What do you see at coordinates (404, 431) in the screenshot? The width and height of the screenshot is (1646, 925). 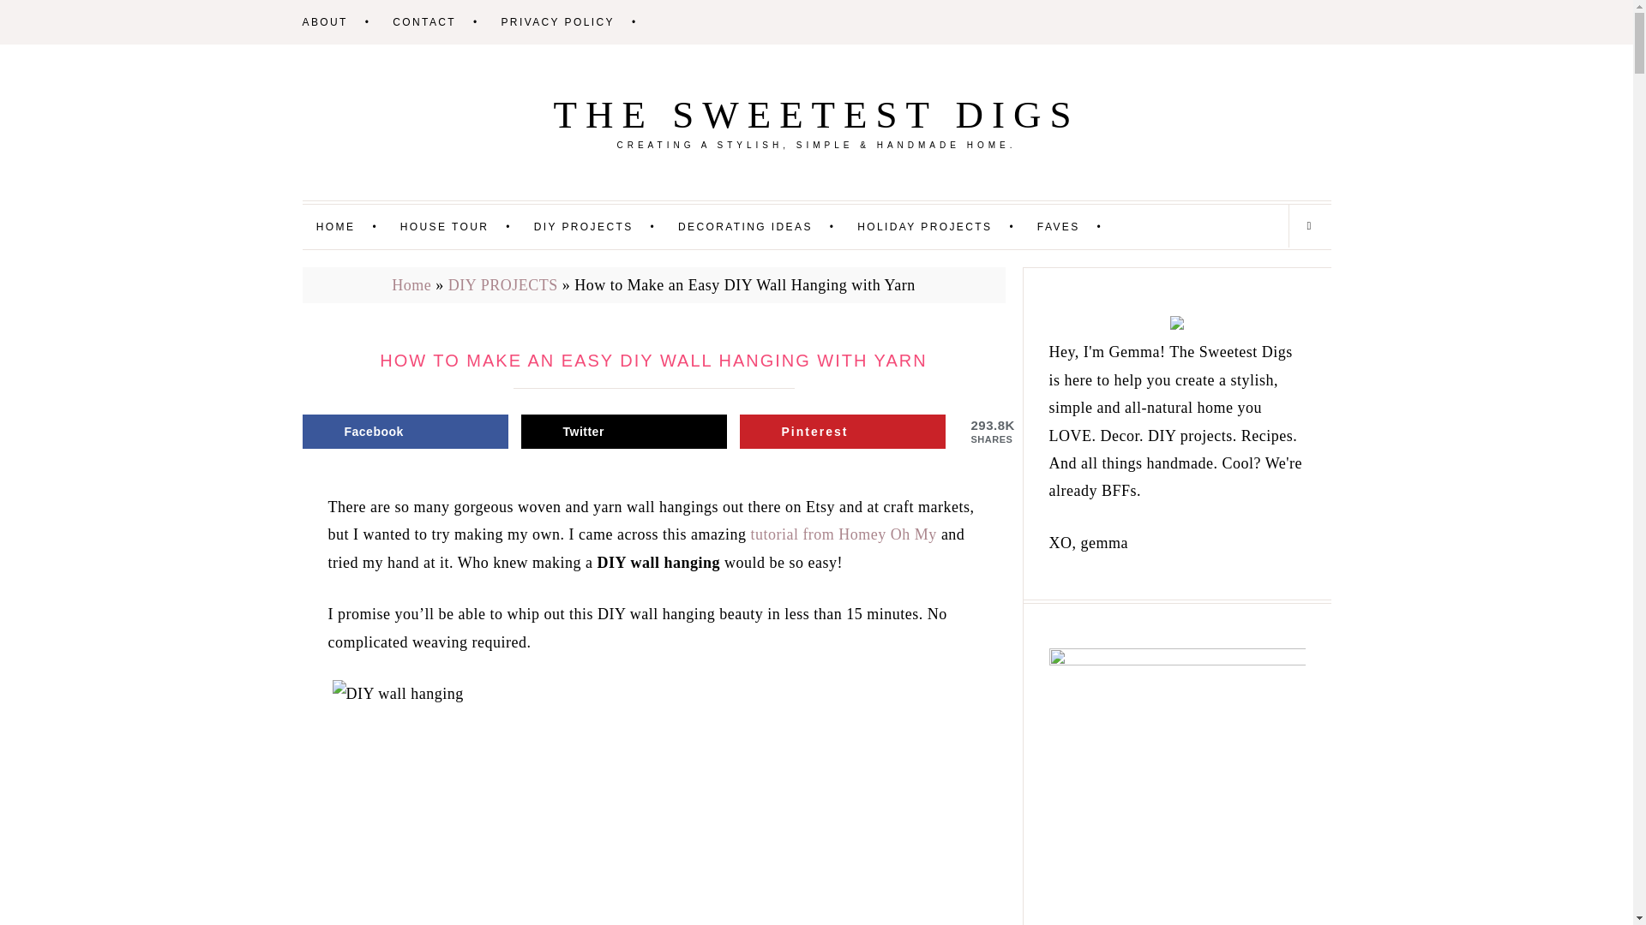 I see `Facebook` at bounding box center [404, 431].